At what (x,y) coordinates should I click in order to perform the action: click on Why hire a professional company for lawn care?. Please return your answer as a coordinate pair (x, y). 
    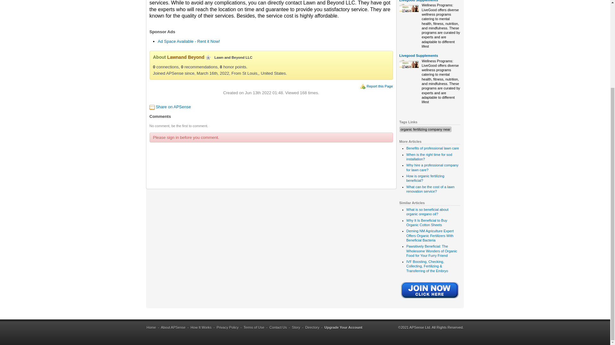
    Looking at the image, I should click on (432, 167).